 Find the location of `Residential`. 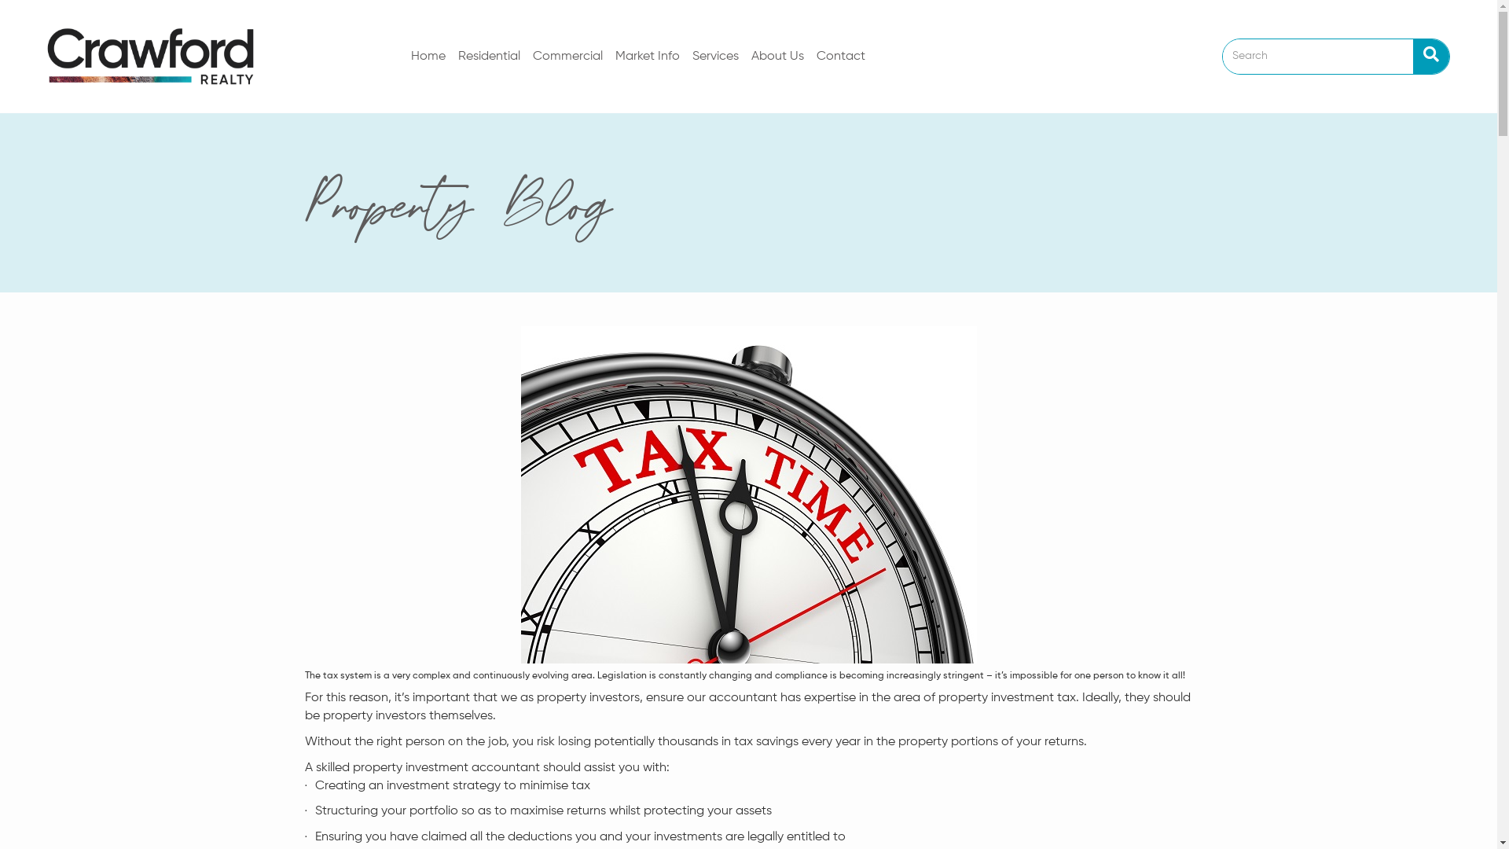

Residential is located at coordinates (489, 57).